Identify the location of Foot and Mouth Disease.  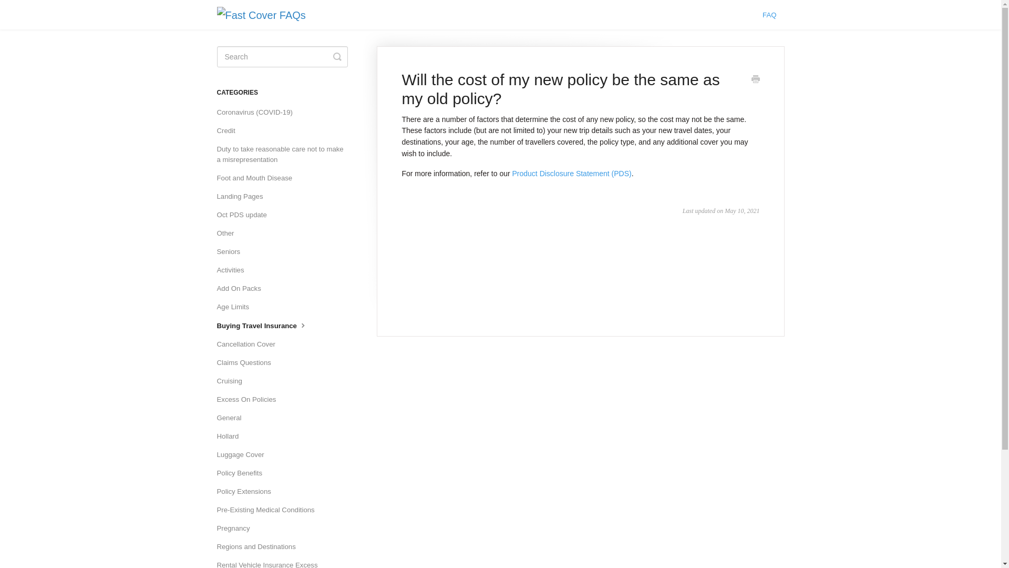
(259, 178).